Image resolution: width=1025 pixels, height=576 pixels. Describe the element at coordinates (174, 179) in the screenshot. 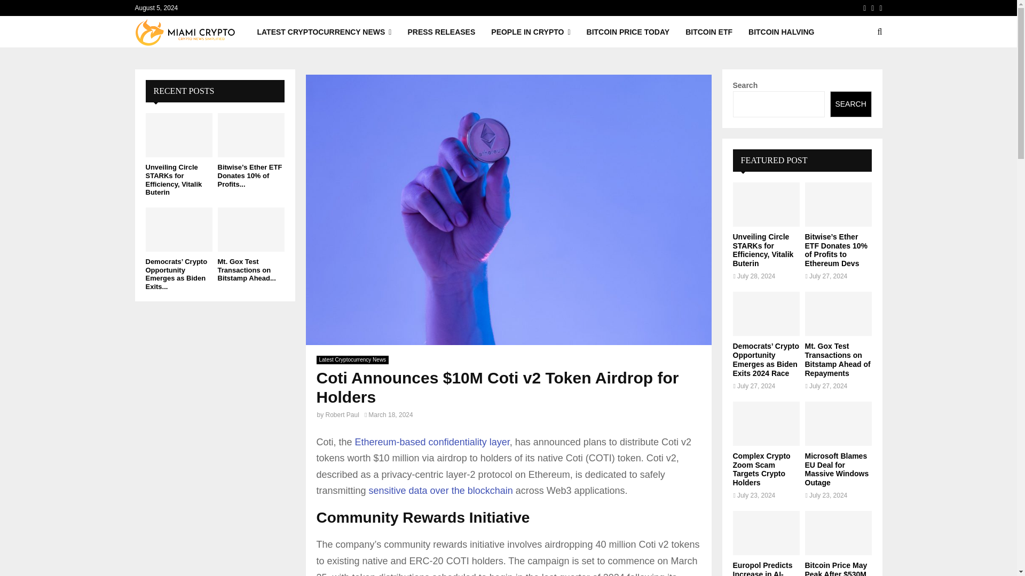

I see ` Unveiling Circle STARKs for Efficiency, Vitalik Buterin ` at that location.